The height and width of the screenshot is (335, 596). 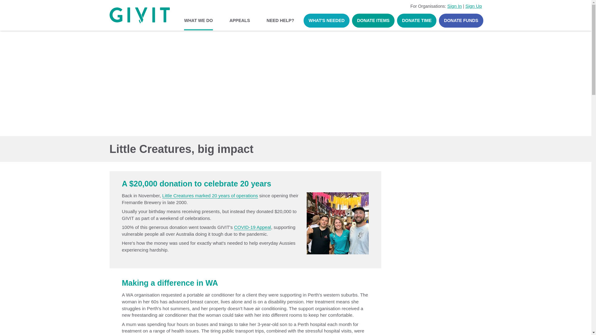 What do you see at coordinates (121, 38) in the screenshot?
I see `What we do` at bounding box center [121, 38].